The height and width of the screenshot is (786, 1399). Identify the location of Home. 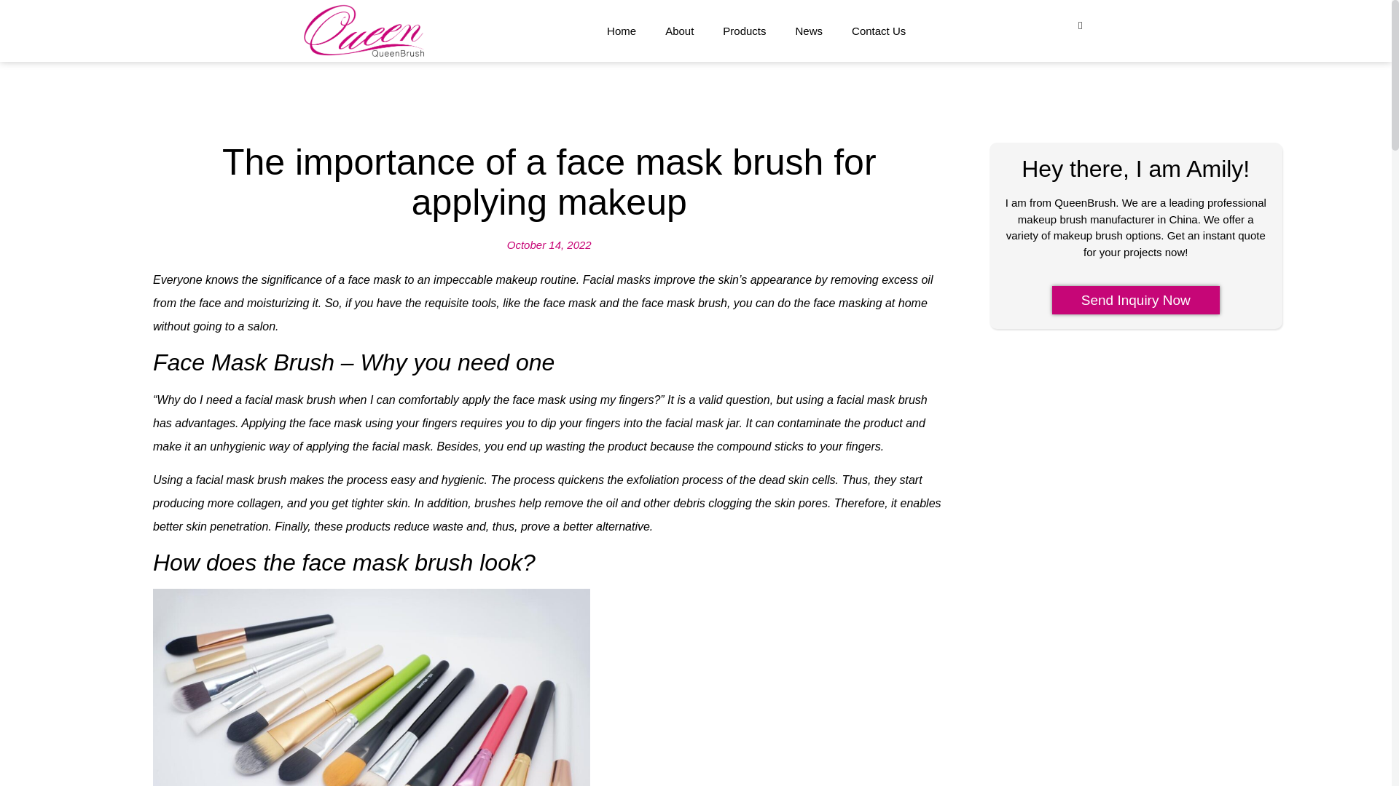
(621, 31).